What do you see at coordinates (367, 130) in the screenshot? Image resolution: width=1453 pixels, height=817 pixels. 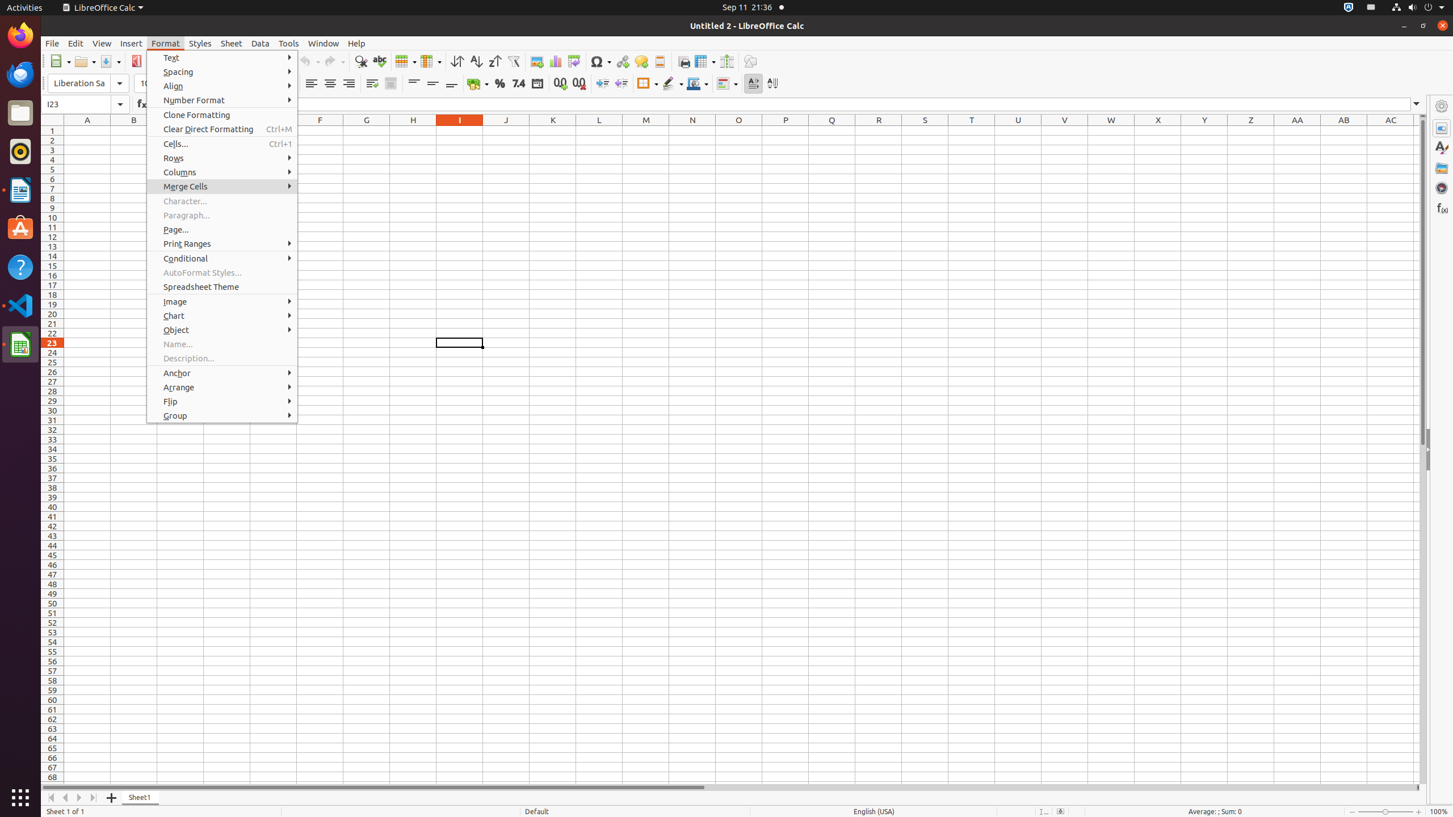 I see `G1` at bounding box center [367, 130].